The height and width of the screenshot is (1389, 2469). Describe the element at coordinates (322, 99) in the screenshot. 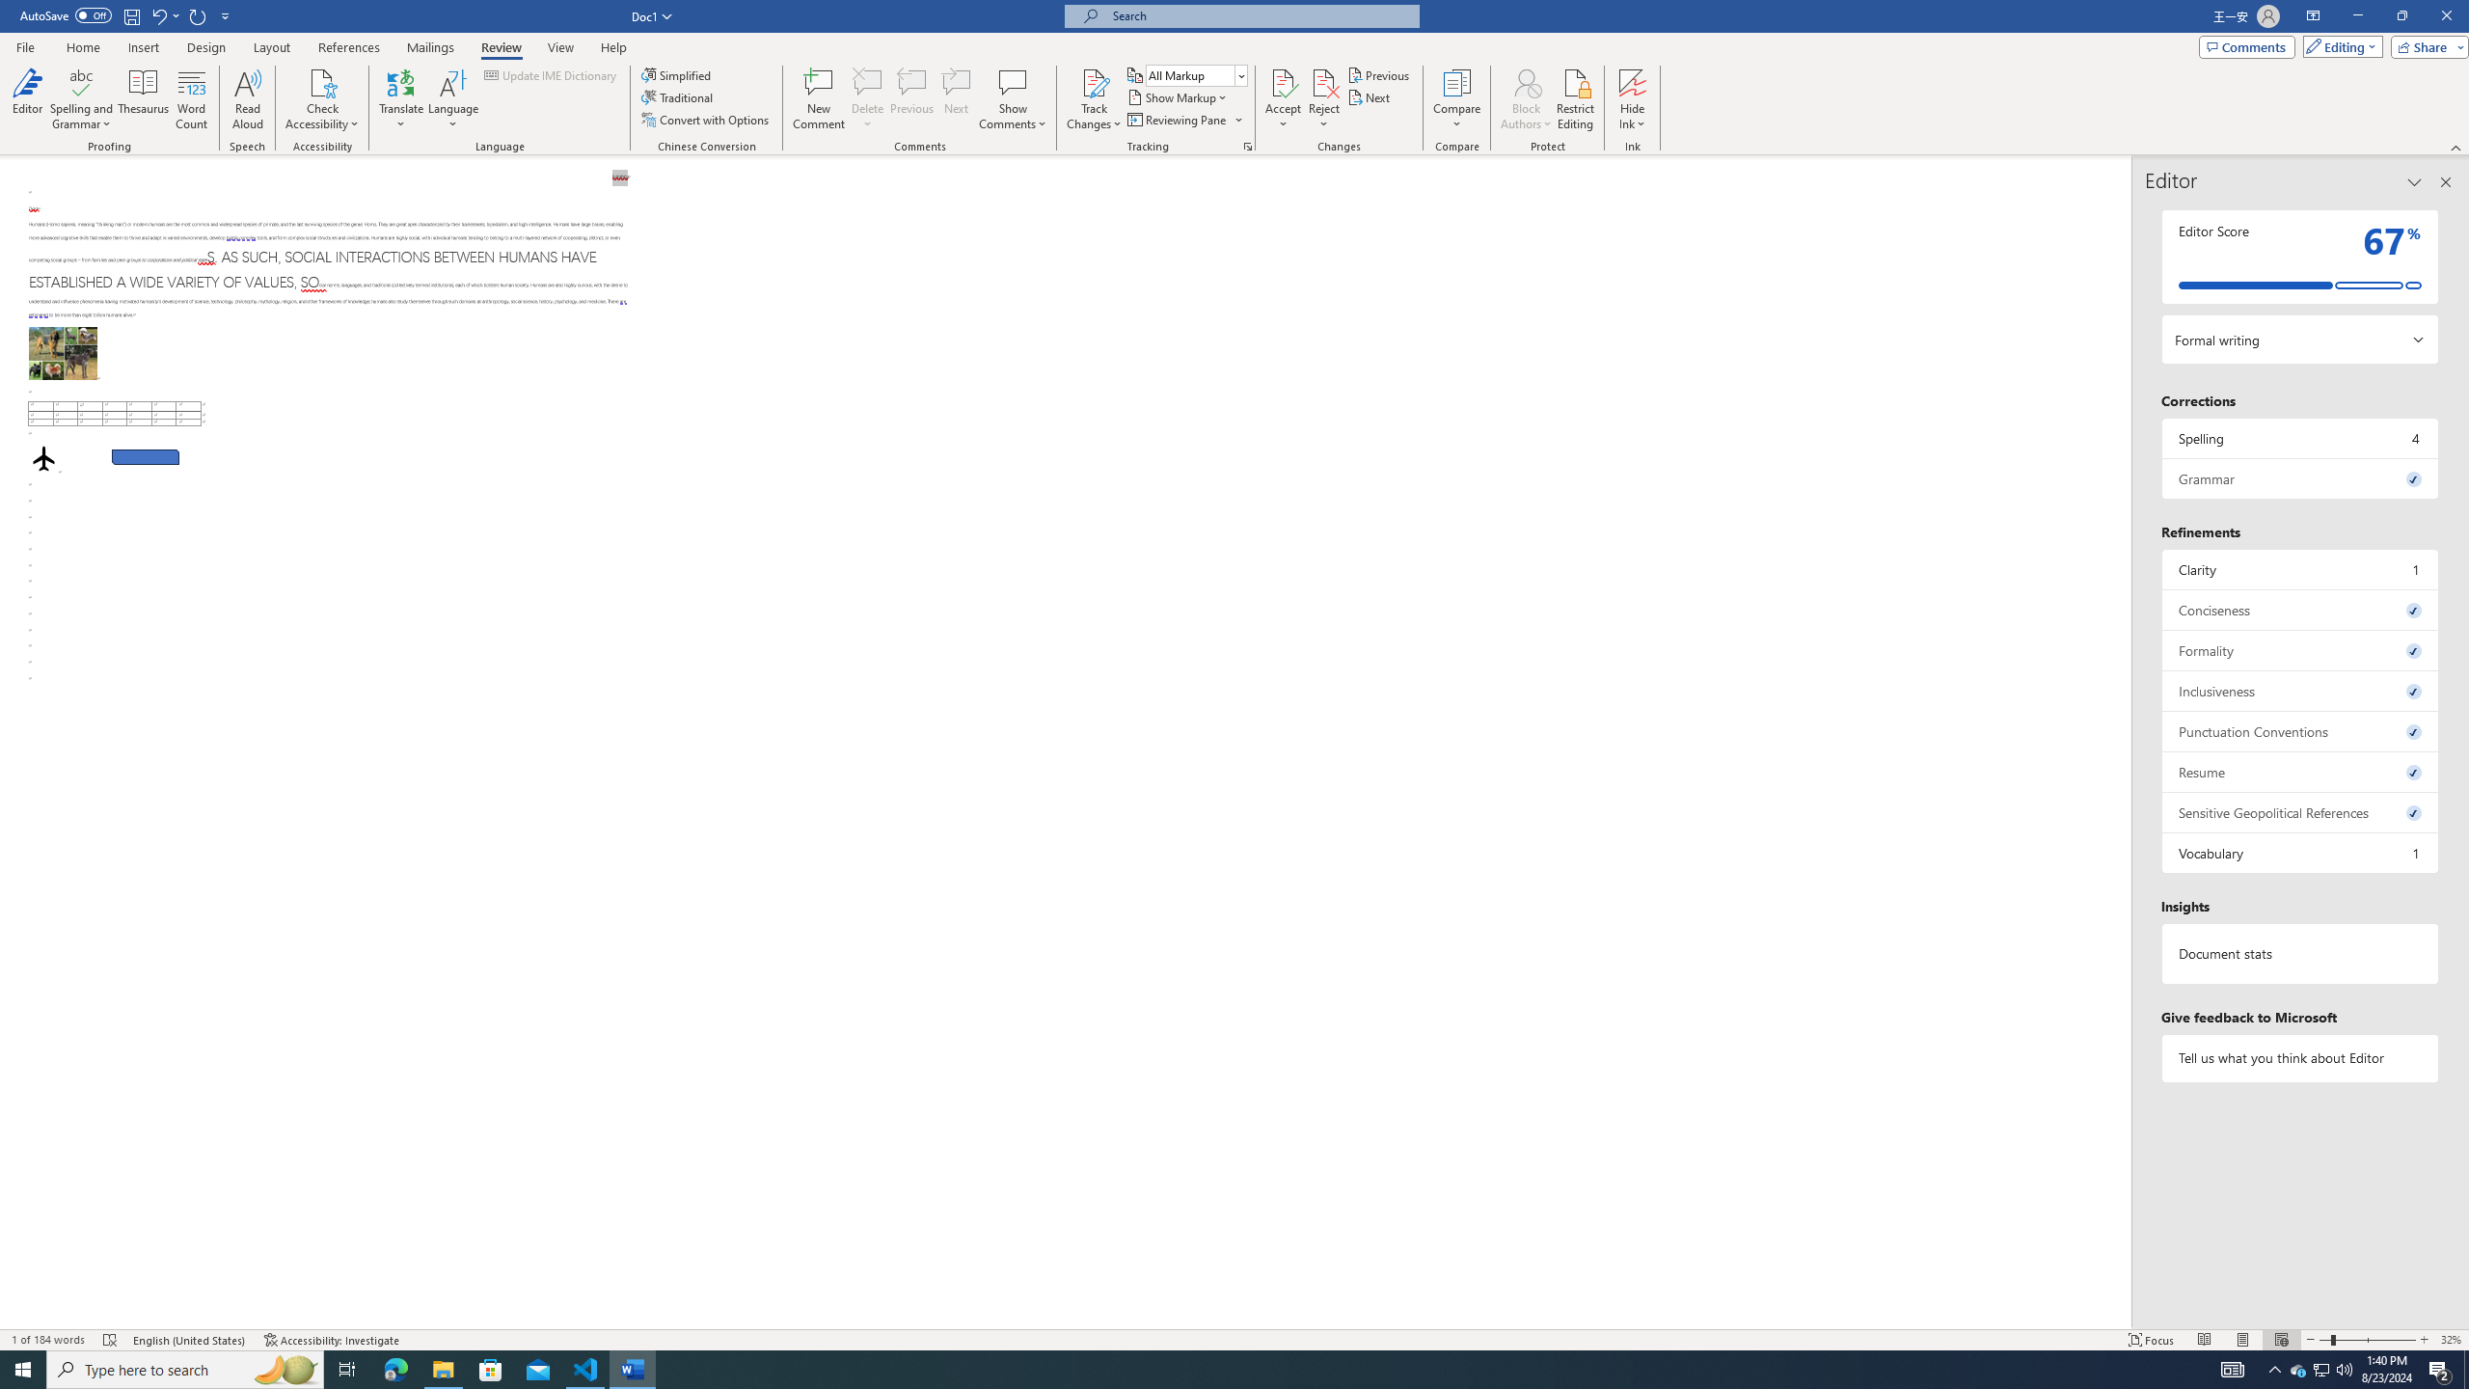

I see `Check Accessibility` at that location.